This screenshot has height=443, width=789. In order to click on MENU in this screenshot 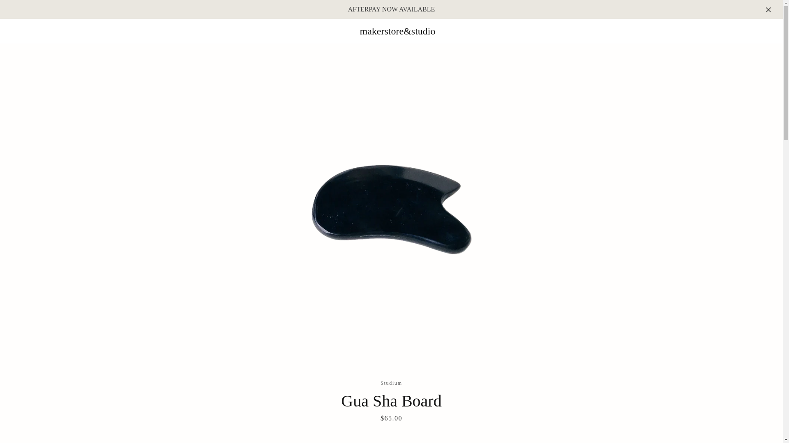, I will do `click(208, 31)`.